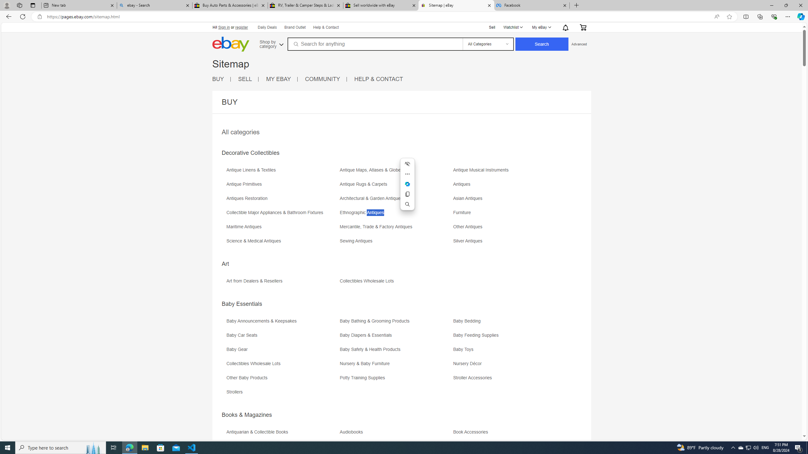 This screenshot has height=454, width=808. What do you see at coordinates (483, 170) in the screenshot?
I see `Antique Musical Instruments` at bounding box center [483, 170].